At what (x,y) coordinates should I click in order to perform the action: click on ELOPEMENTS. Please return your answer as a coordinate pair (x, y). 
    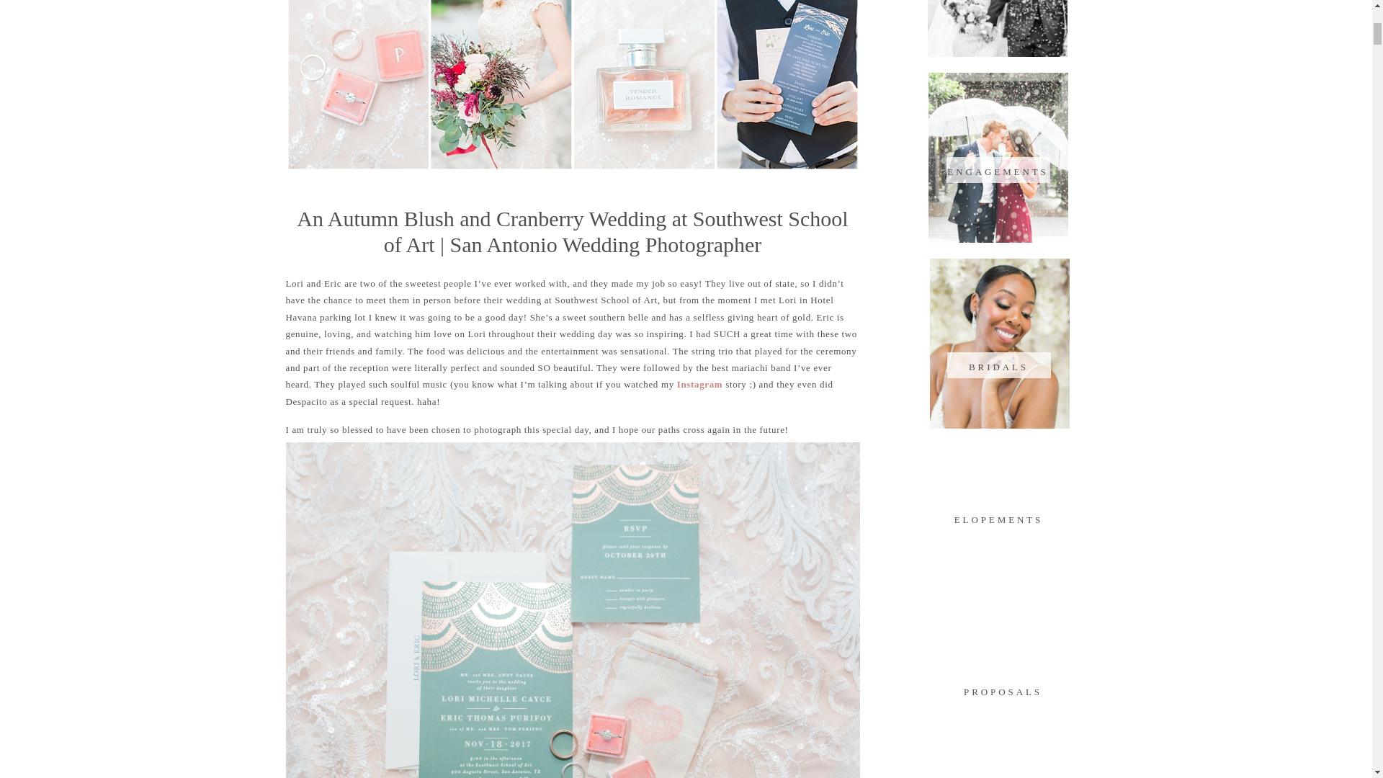
    Looking at the image, I should click on (998, 517).